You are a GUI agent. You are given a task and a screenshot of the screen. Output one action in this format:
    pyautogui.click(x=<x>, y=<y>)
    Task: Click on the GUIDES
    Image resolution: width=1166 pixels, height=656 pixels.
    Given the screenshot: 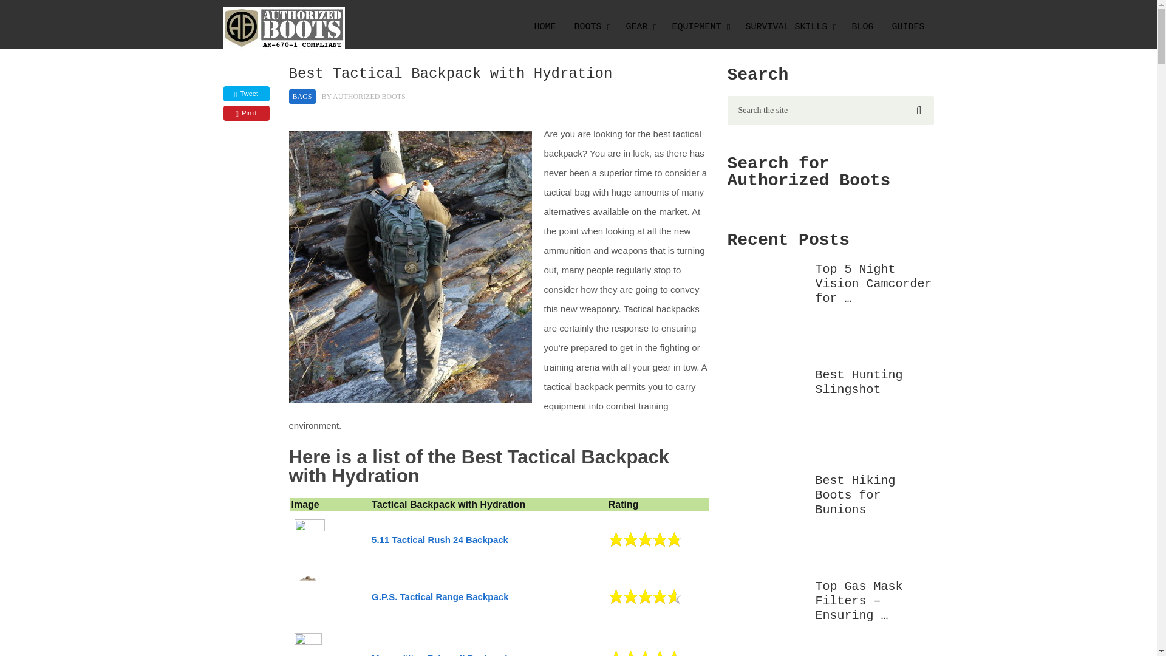 What is the action you would take?
    pyautogui.click(x=908, y=27)
    